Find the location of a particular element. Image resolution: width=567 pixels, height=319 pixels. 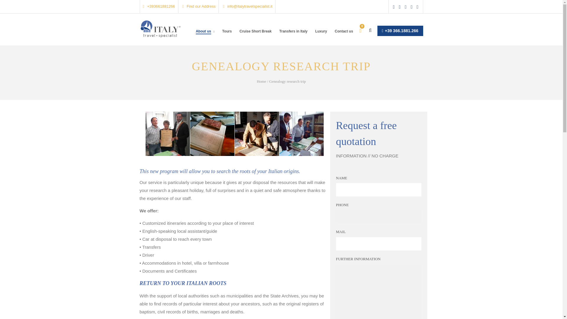

Cruise Short Break is located at coordinates (255, 36).